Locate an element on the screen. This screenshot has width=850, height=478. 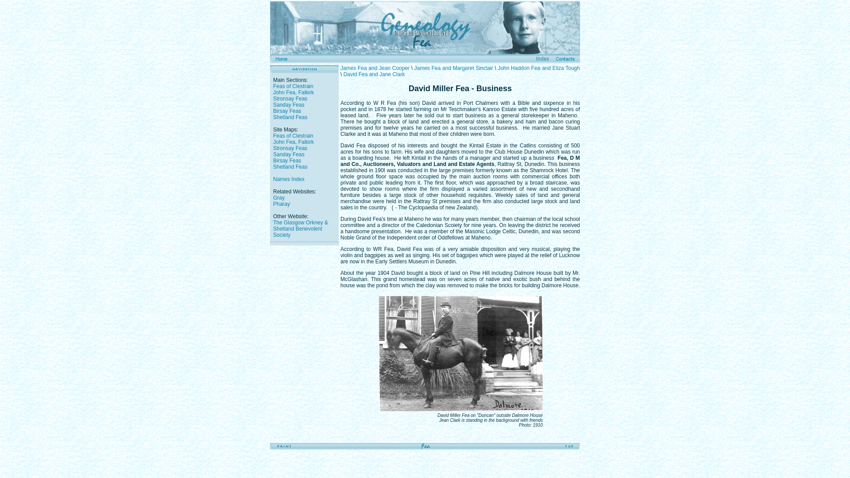
John Fea, Falkirk is located at coordinates (293, 92).